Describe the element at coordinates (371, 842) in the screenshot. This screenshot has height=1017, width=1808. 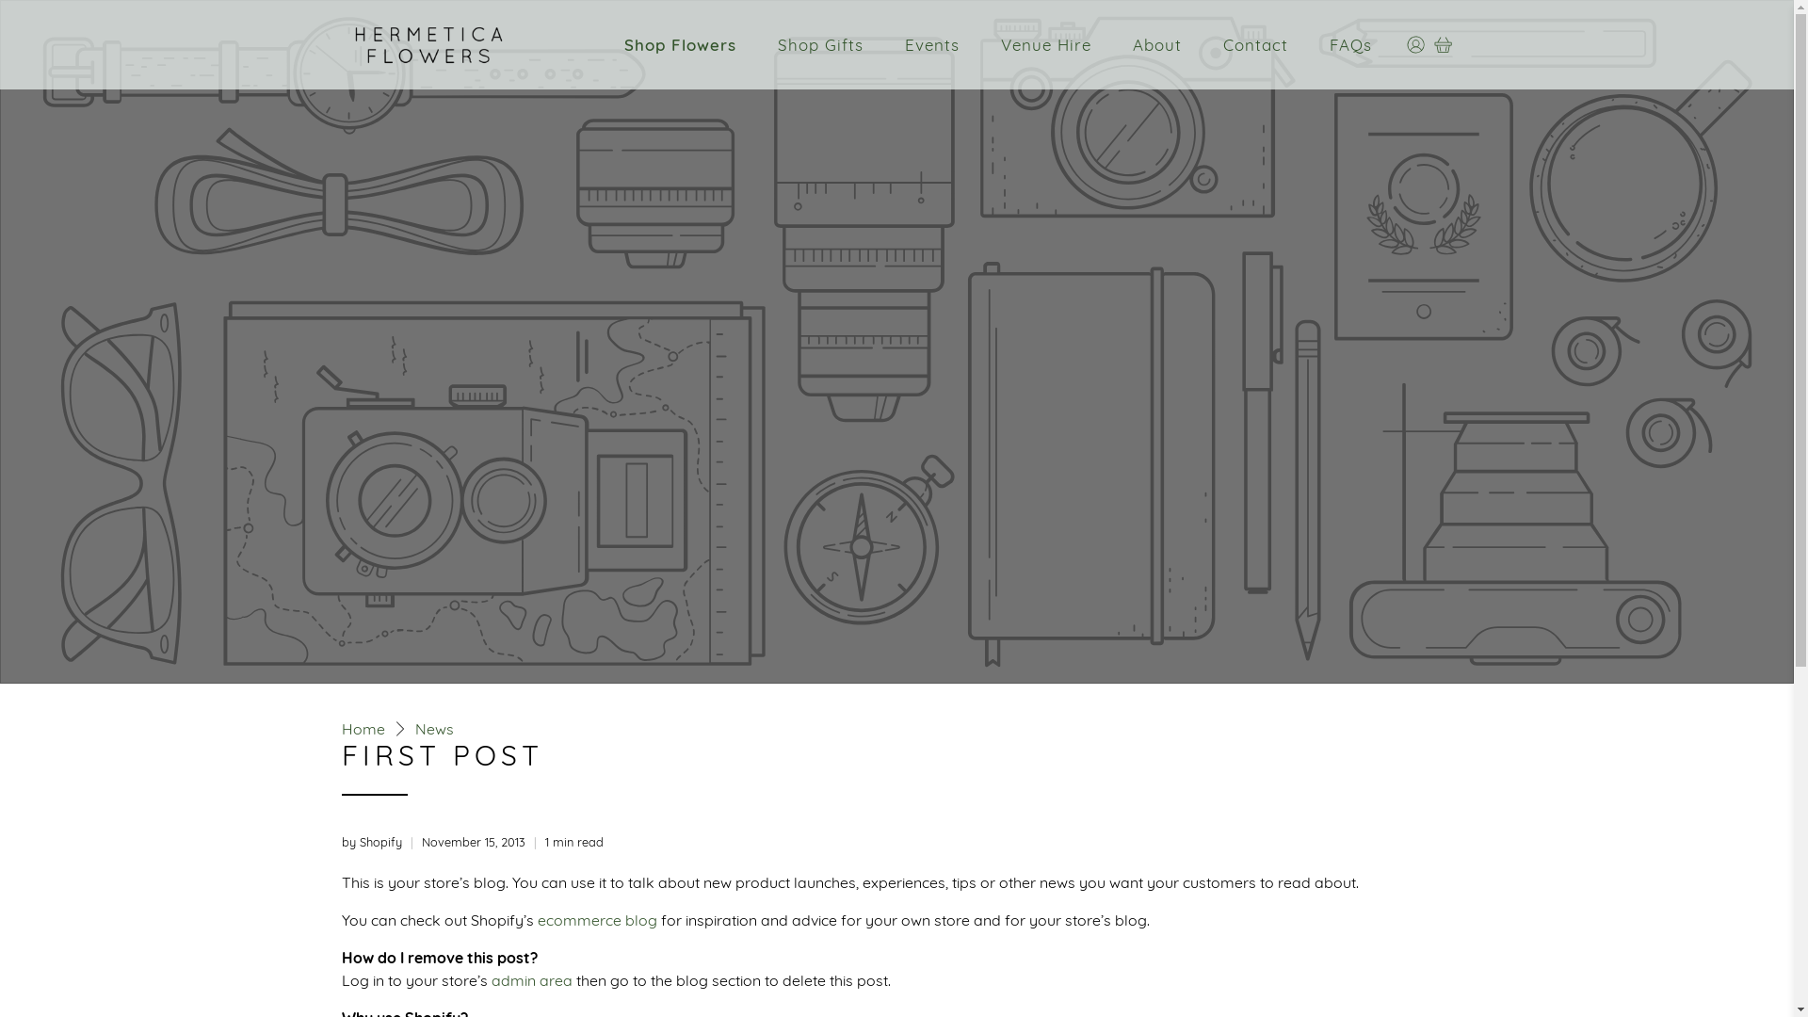
I see `by Shopify` at that location.